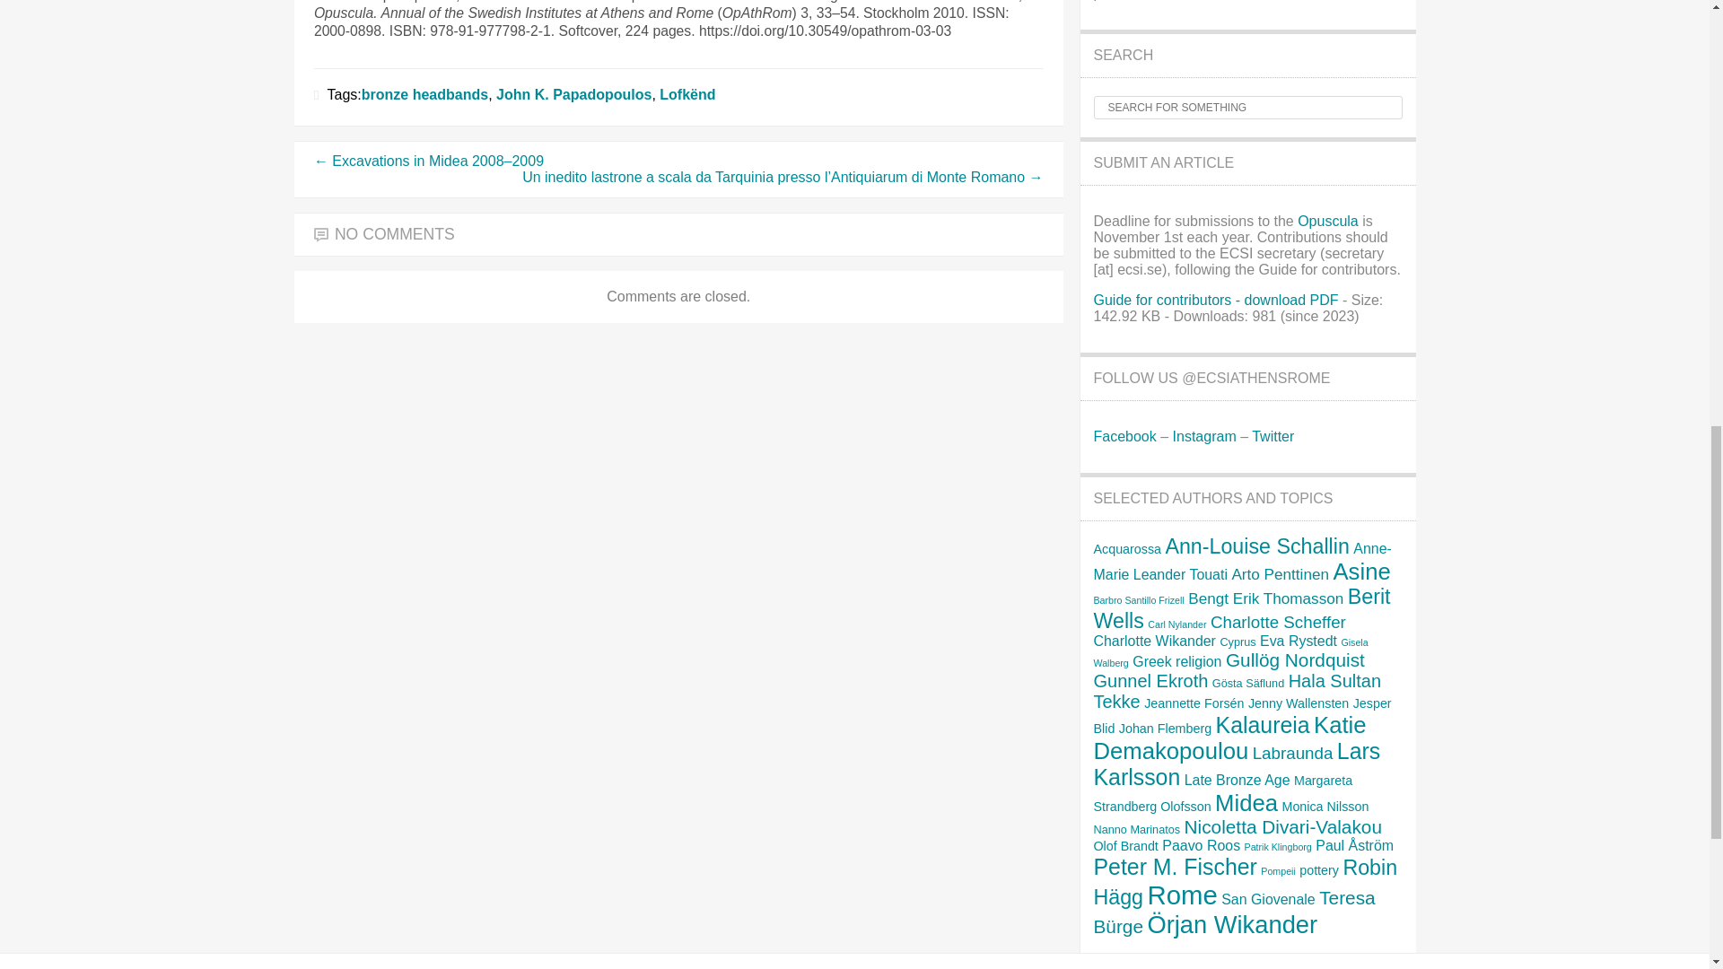 This screenshot has height=969, width=1723. What do you see at coordinates (1124, 436) in the screenshot?
I see `Facebook` at bounding box center [1124, 436].